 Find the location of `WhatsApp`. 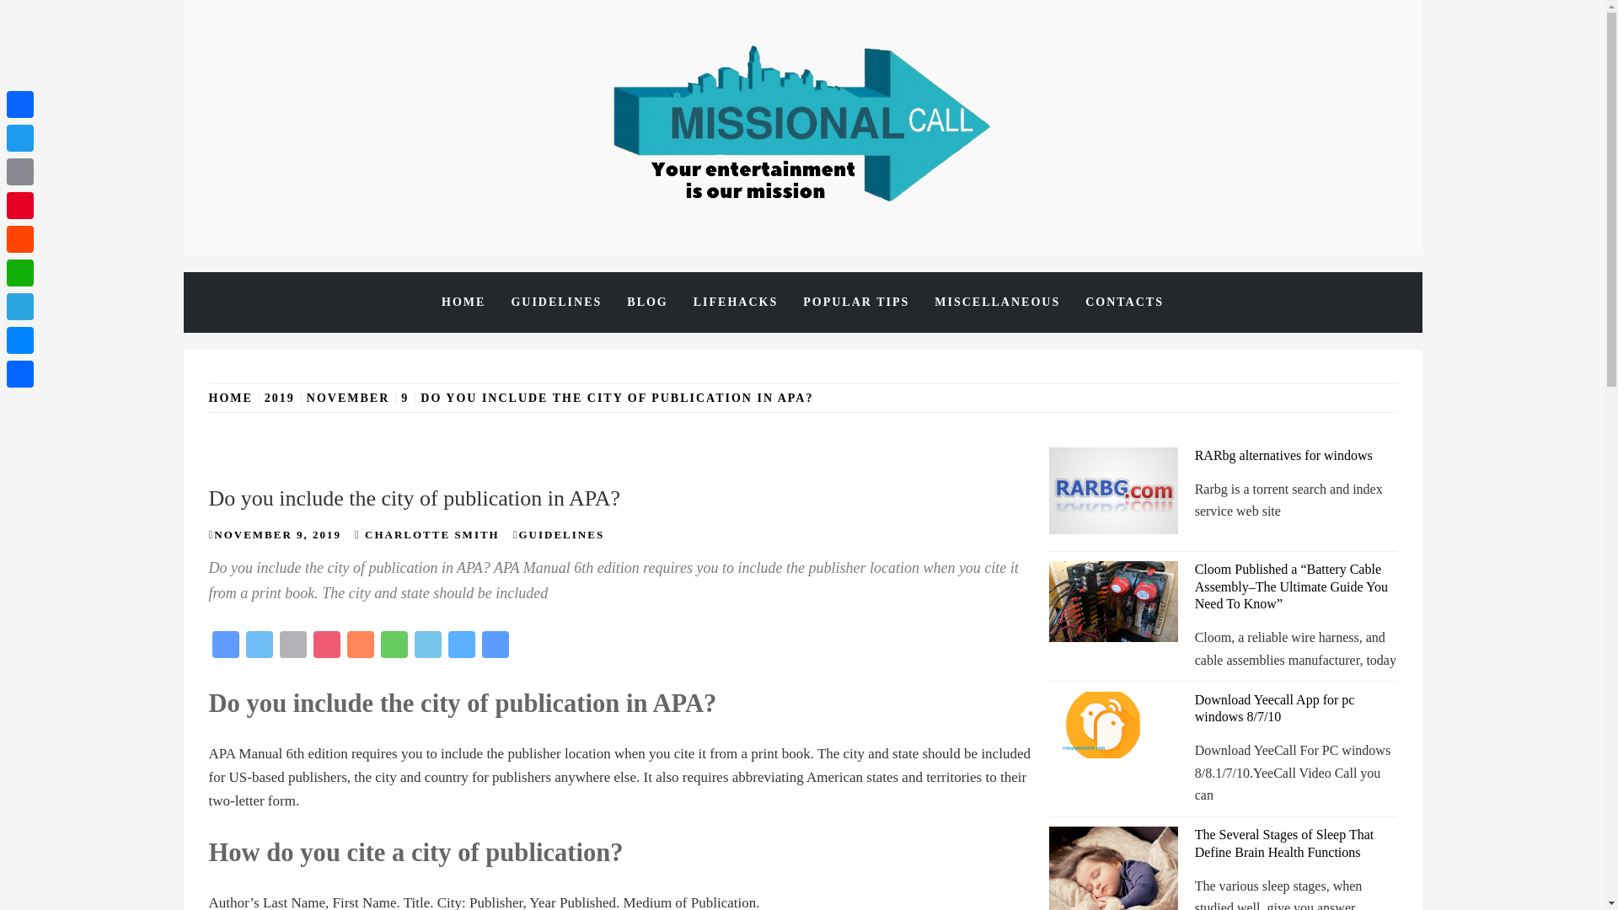

WhatsApp is located at coordinates (394, 647).